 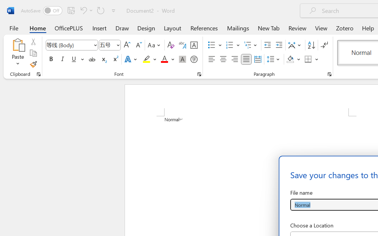 I want to click on Italic, so click(x=63, y=59).